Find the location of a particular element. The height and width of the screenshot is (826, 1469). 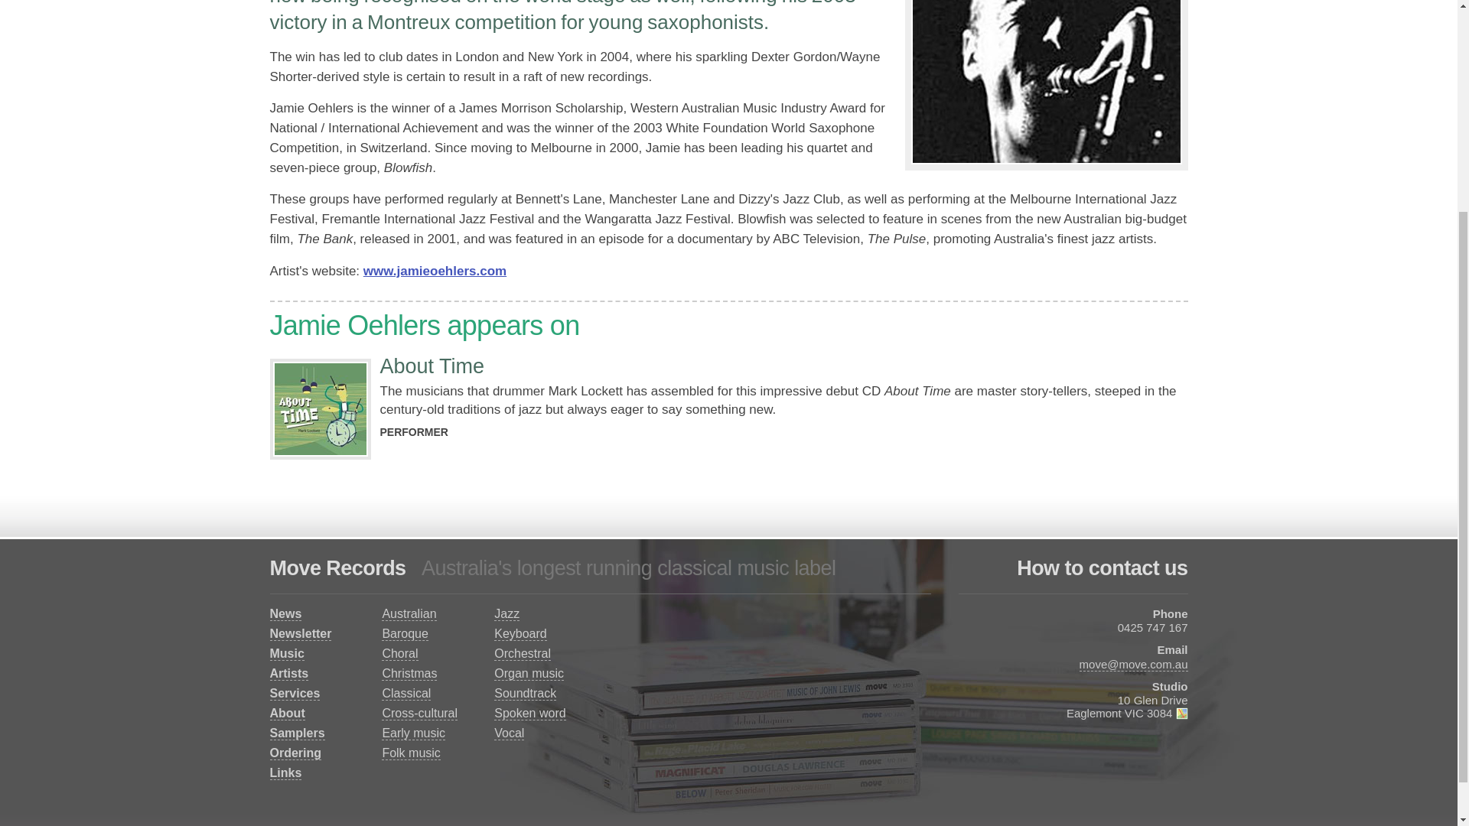

Soundtrack is located at coordinates (525, 693).